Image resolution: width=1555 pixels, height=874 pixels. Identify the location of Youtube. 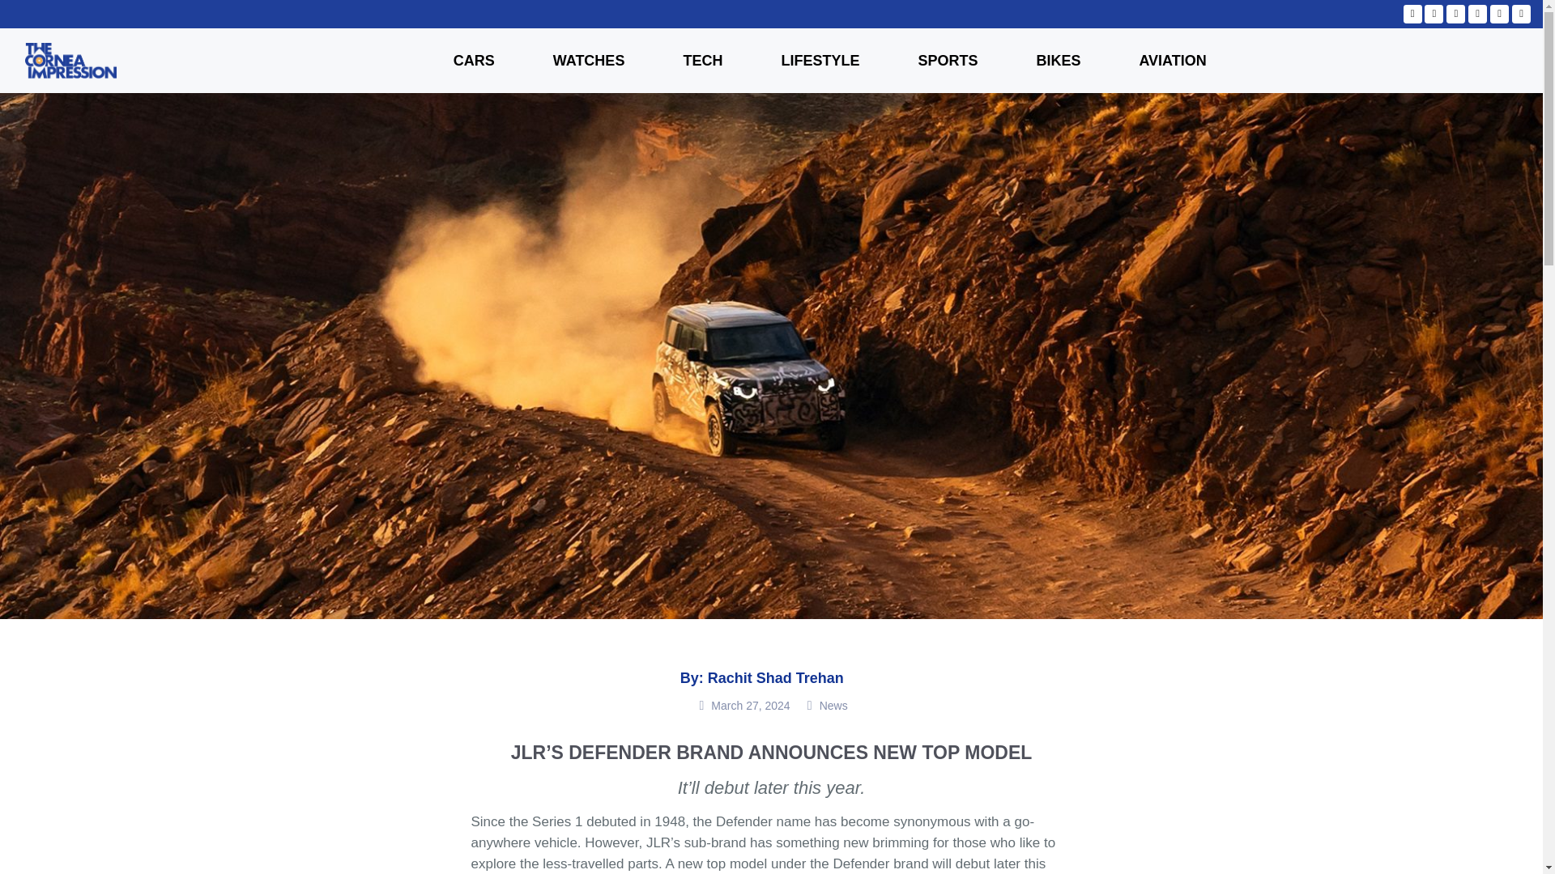
(1412, 15).